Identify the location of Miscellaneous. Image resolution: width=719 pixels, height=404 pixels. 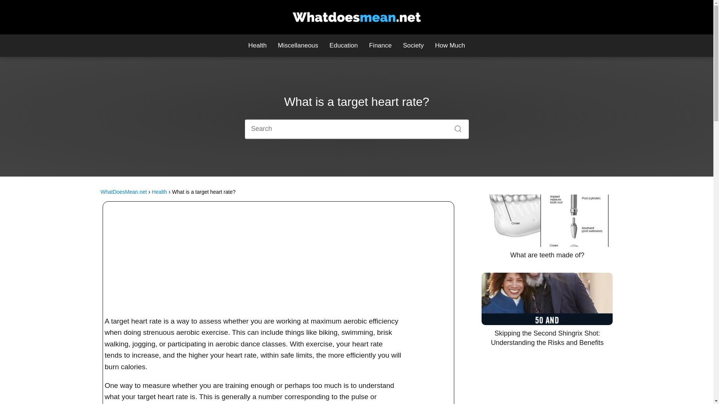
(298, 45).